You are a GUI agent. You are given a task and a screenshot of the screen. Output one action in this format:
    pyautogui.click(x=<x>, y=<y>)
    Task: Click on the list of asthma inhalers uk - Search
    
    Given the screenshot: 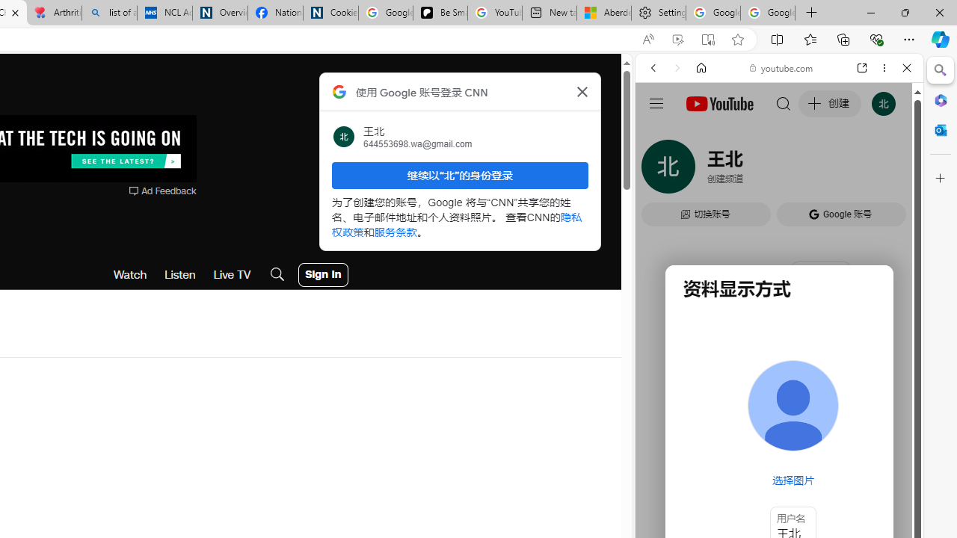 What is the action you would take?
    pyautogui.click(x=109, y=13)
    